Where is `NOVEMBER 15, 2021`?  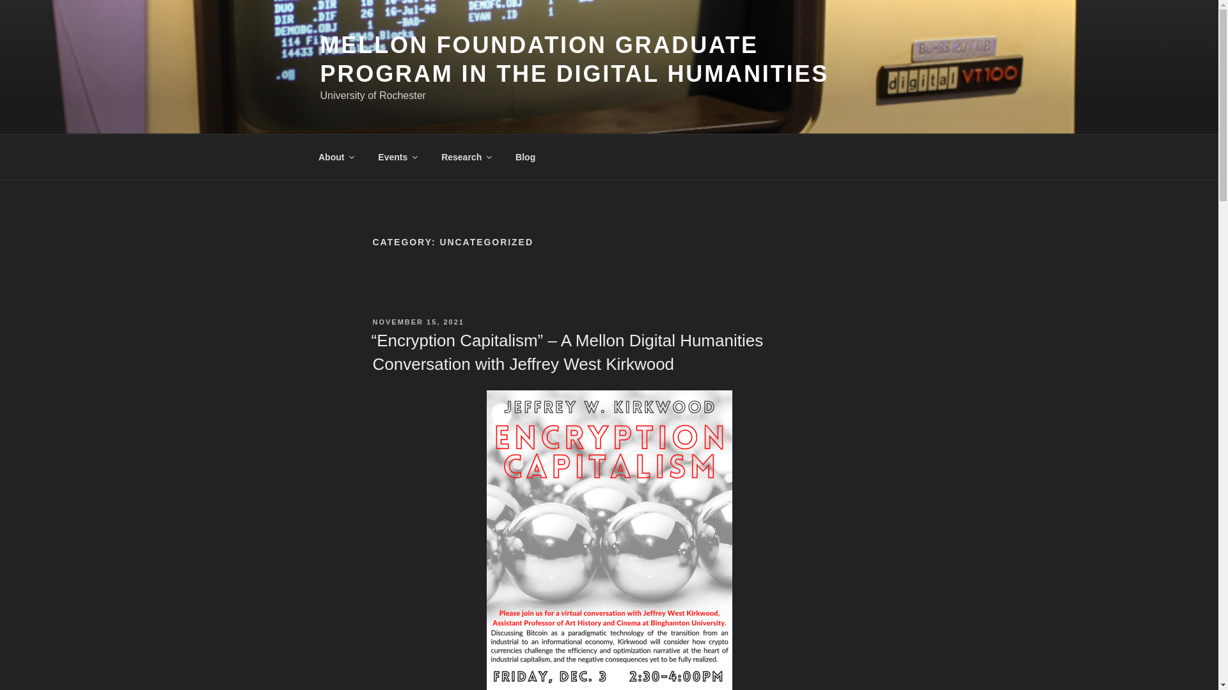
NOVEMBER 15, 2021 is located at coordinates (418, 321).